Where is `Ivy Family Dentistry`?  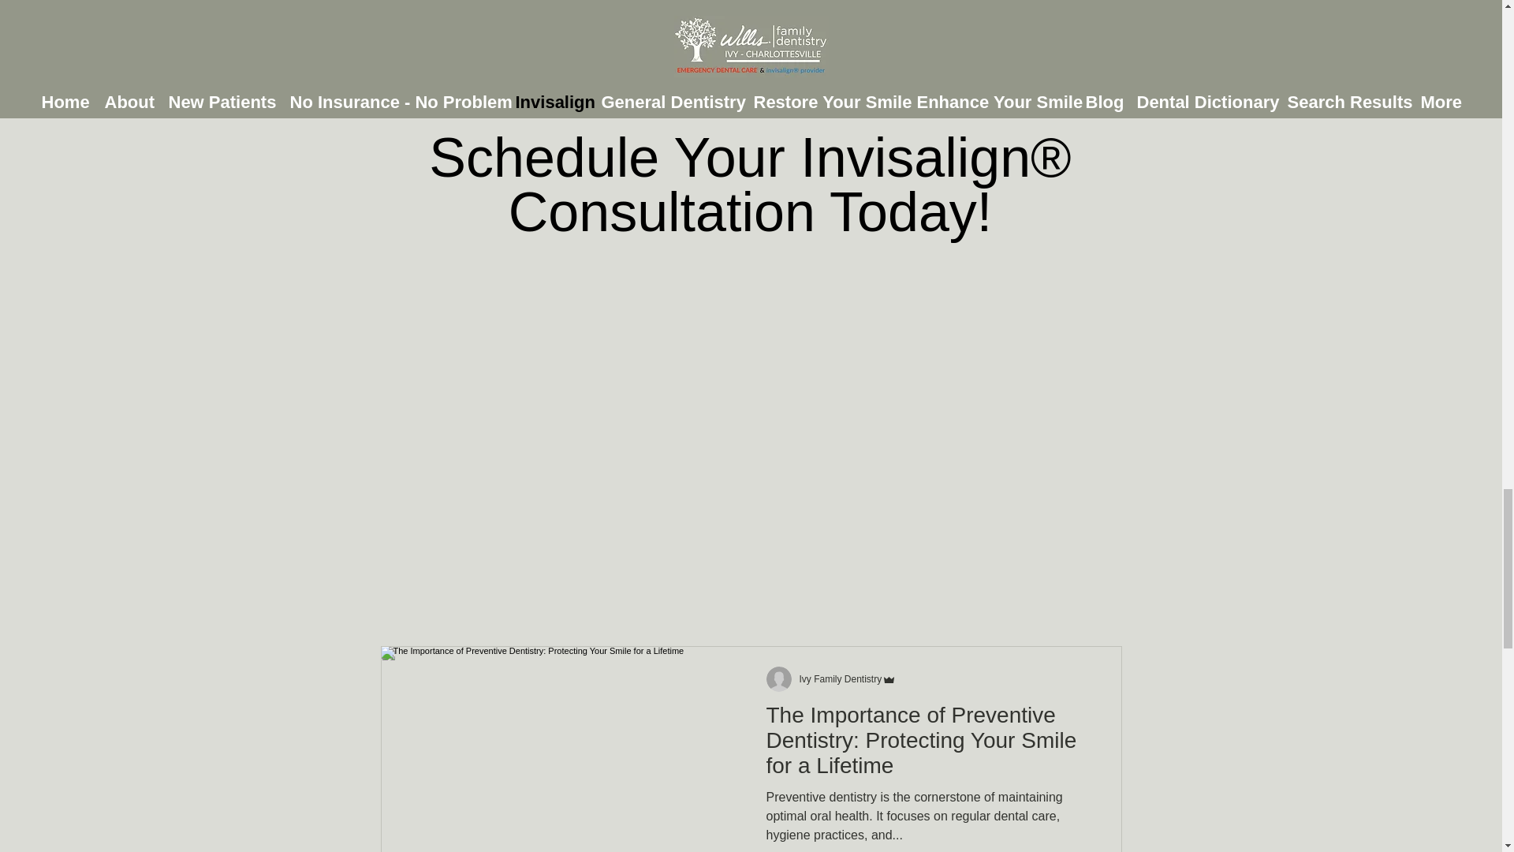 Ivy Family Dentistry is located at coordinates (848, 679).